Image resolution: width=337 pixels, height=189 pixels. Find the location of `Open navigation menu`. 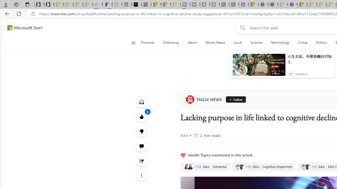

Open navigation menu is located at coordinates (133, 43).